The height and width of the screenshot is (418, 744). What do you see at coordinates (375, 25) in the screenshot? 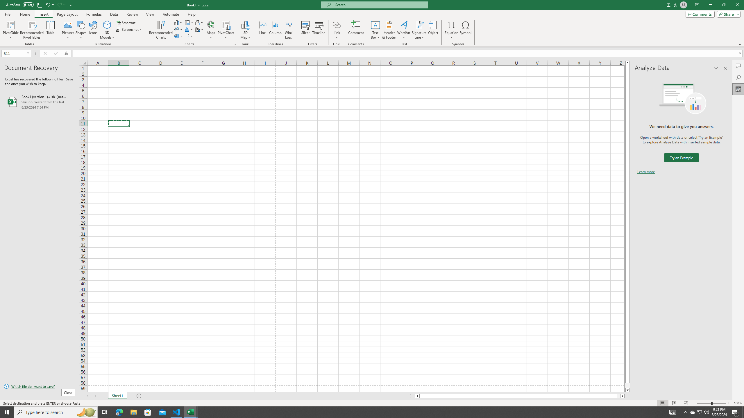
I see `Draw Horizontal Text Box` at bounding box center [375, 25].